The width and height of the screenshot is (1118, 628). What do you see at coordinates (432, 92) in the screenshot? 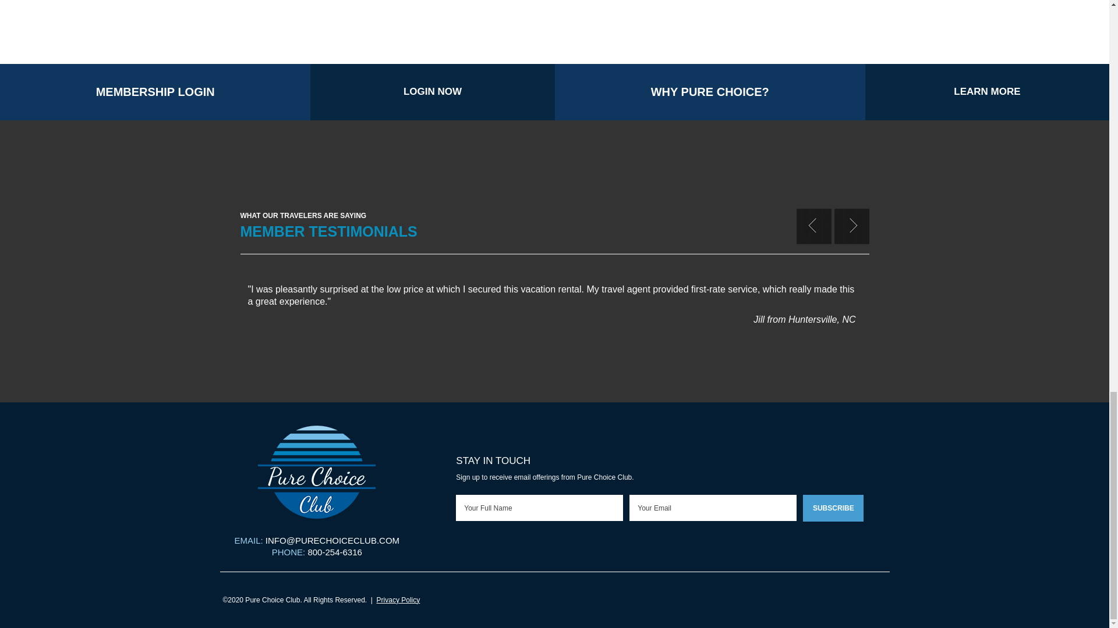
I see `LOGIN NOW` at bounding box center [432, 92].